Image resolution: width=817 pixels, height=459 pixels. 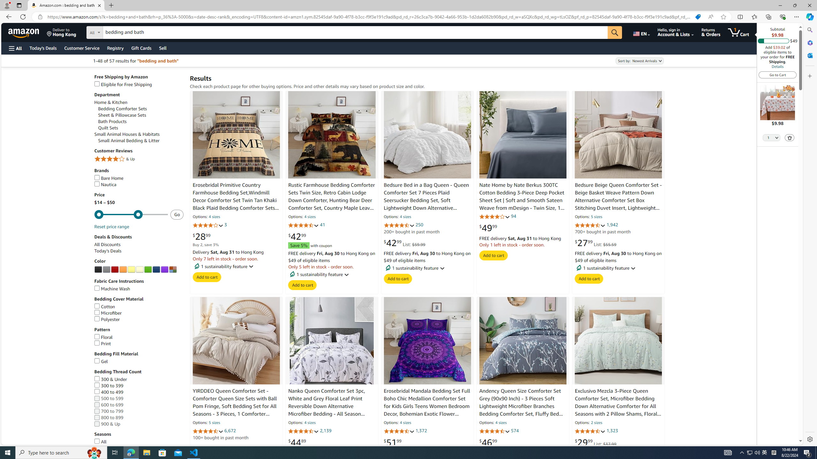 I want to click on Deliver to Hong Kong, so click(x=62, y=32).